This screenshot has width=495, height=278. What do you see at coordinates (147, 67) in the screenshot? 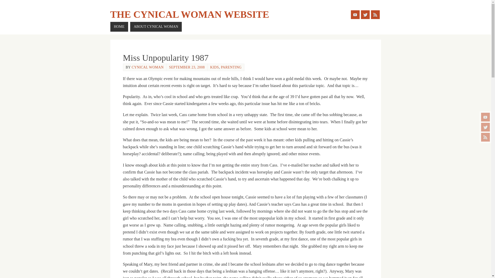
I see `CYNICAL WOMAN` at bounding box center [147, 67].